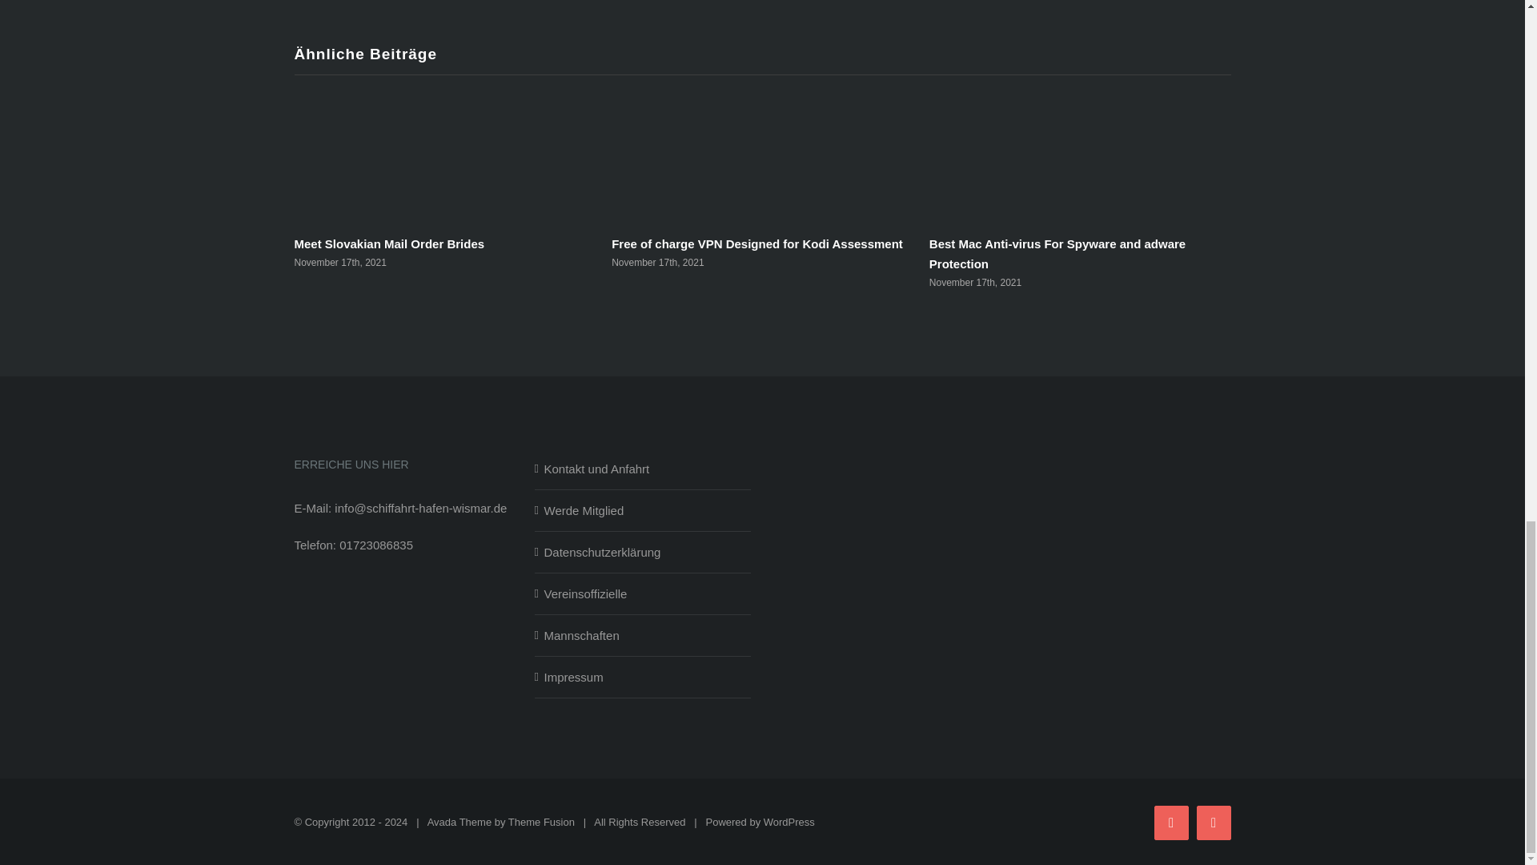  I want to click on Free of charge VPN Designed for Kodi Assessment, so click(757, 243).